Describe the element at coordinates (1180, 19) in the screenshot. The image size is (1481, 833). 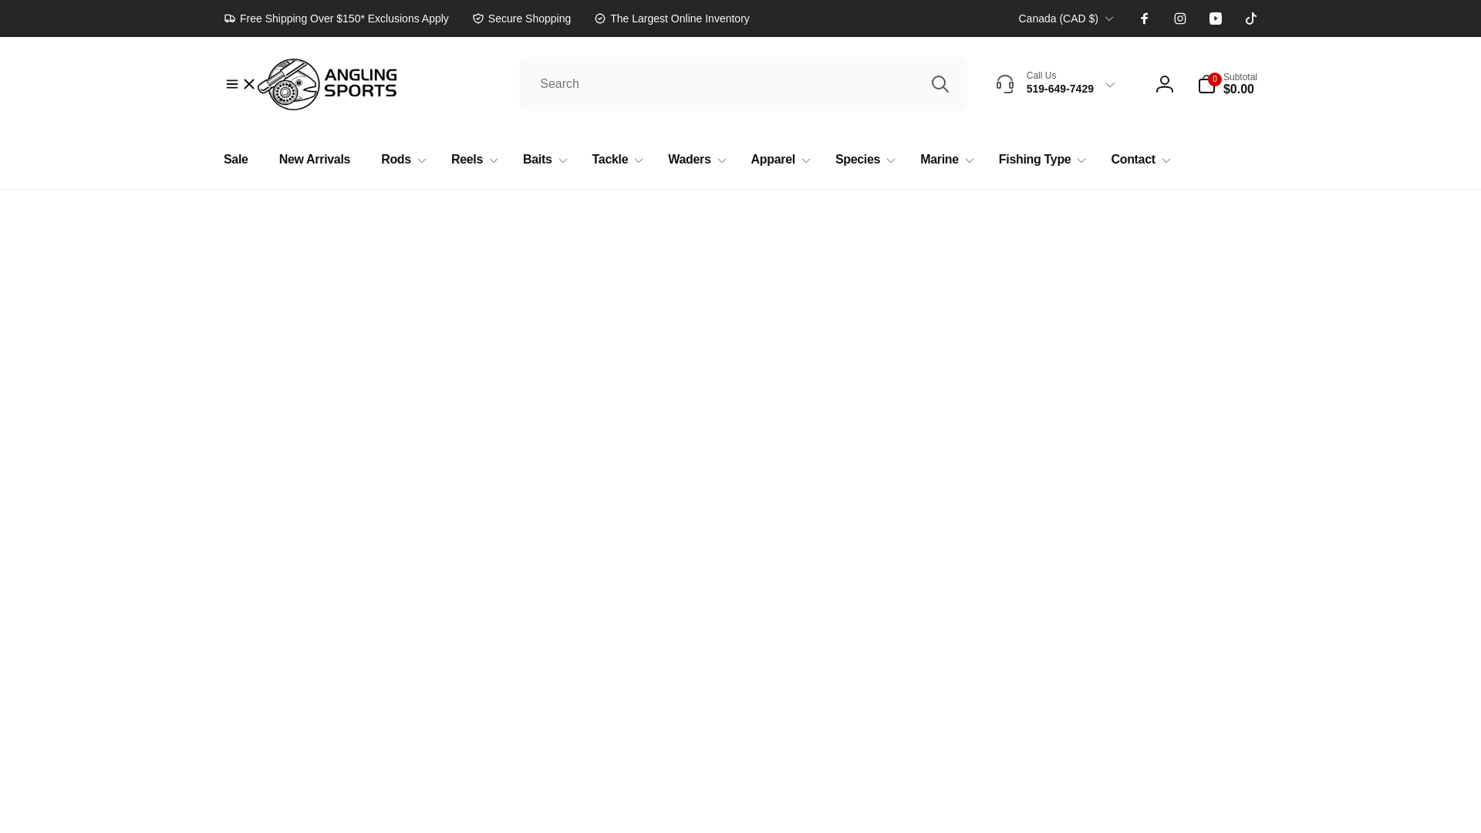
I see `Instagram` at that location.